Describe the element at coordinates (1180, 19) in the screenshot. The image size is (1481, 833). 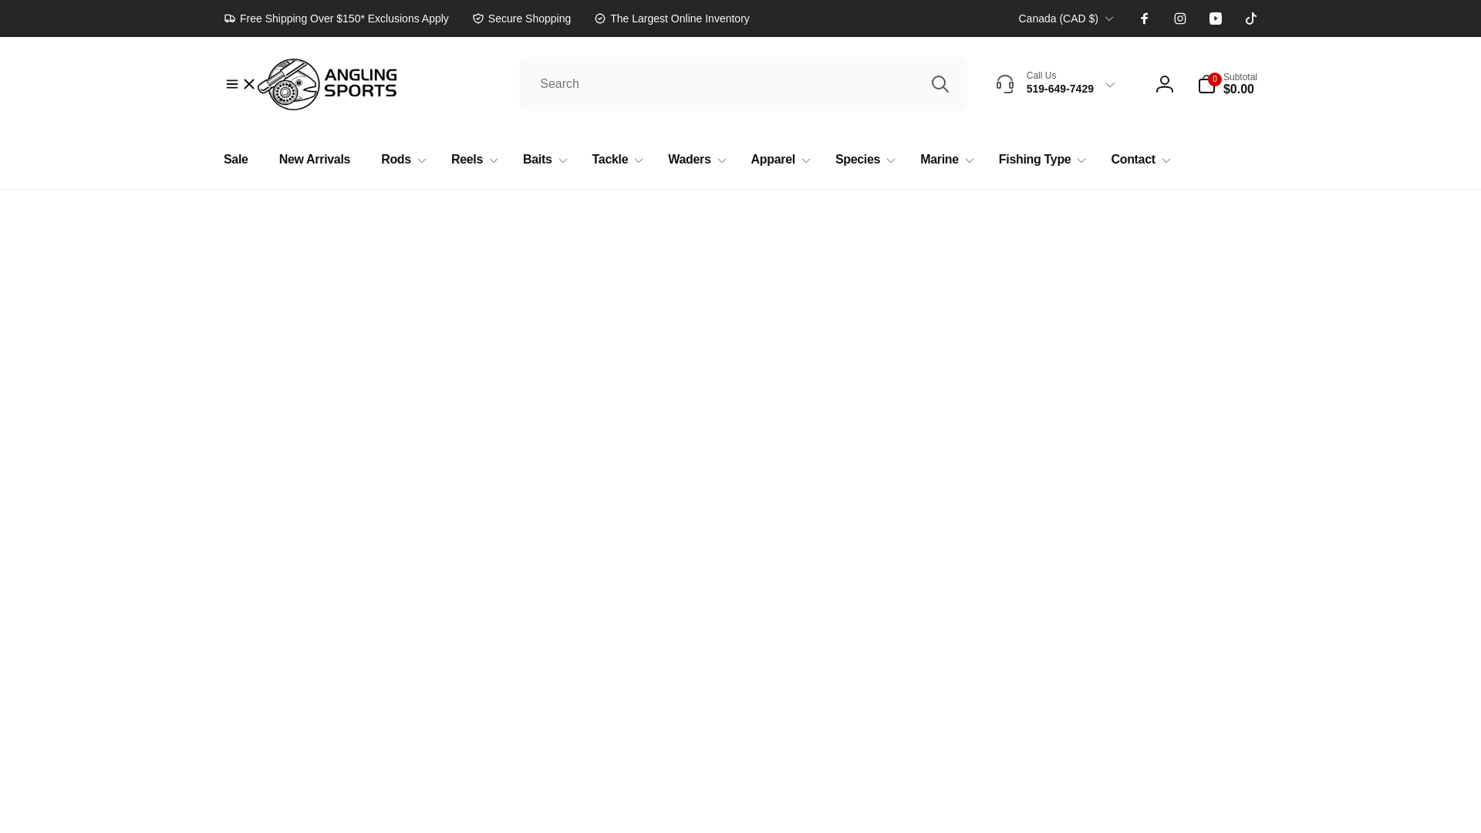
I see `Instagram` at that location.